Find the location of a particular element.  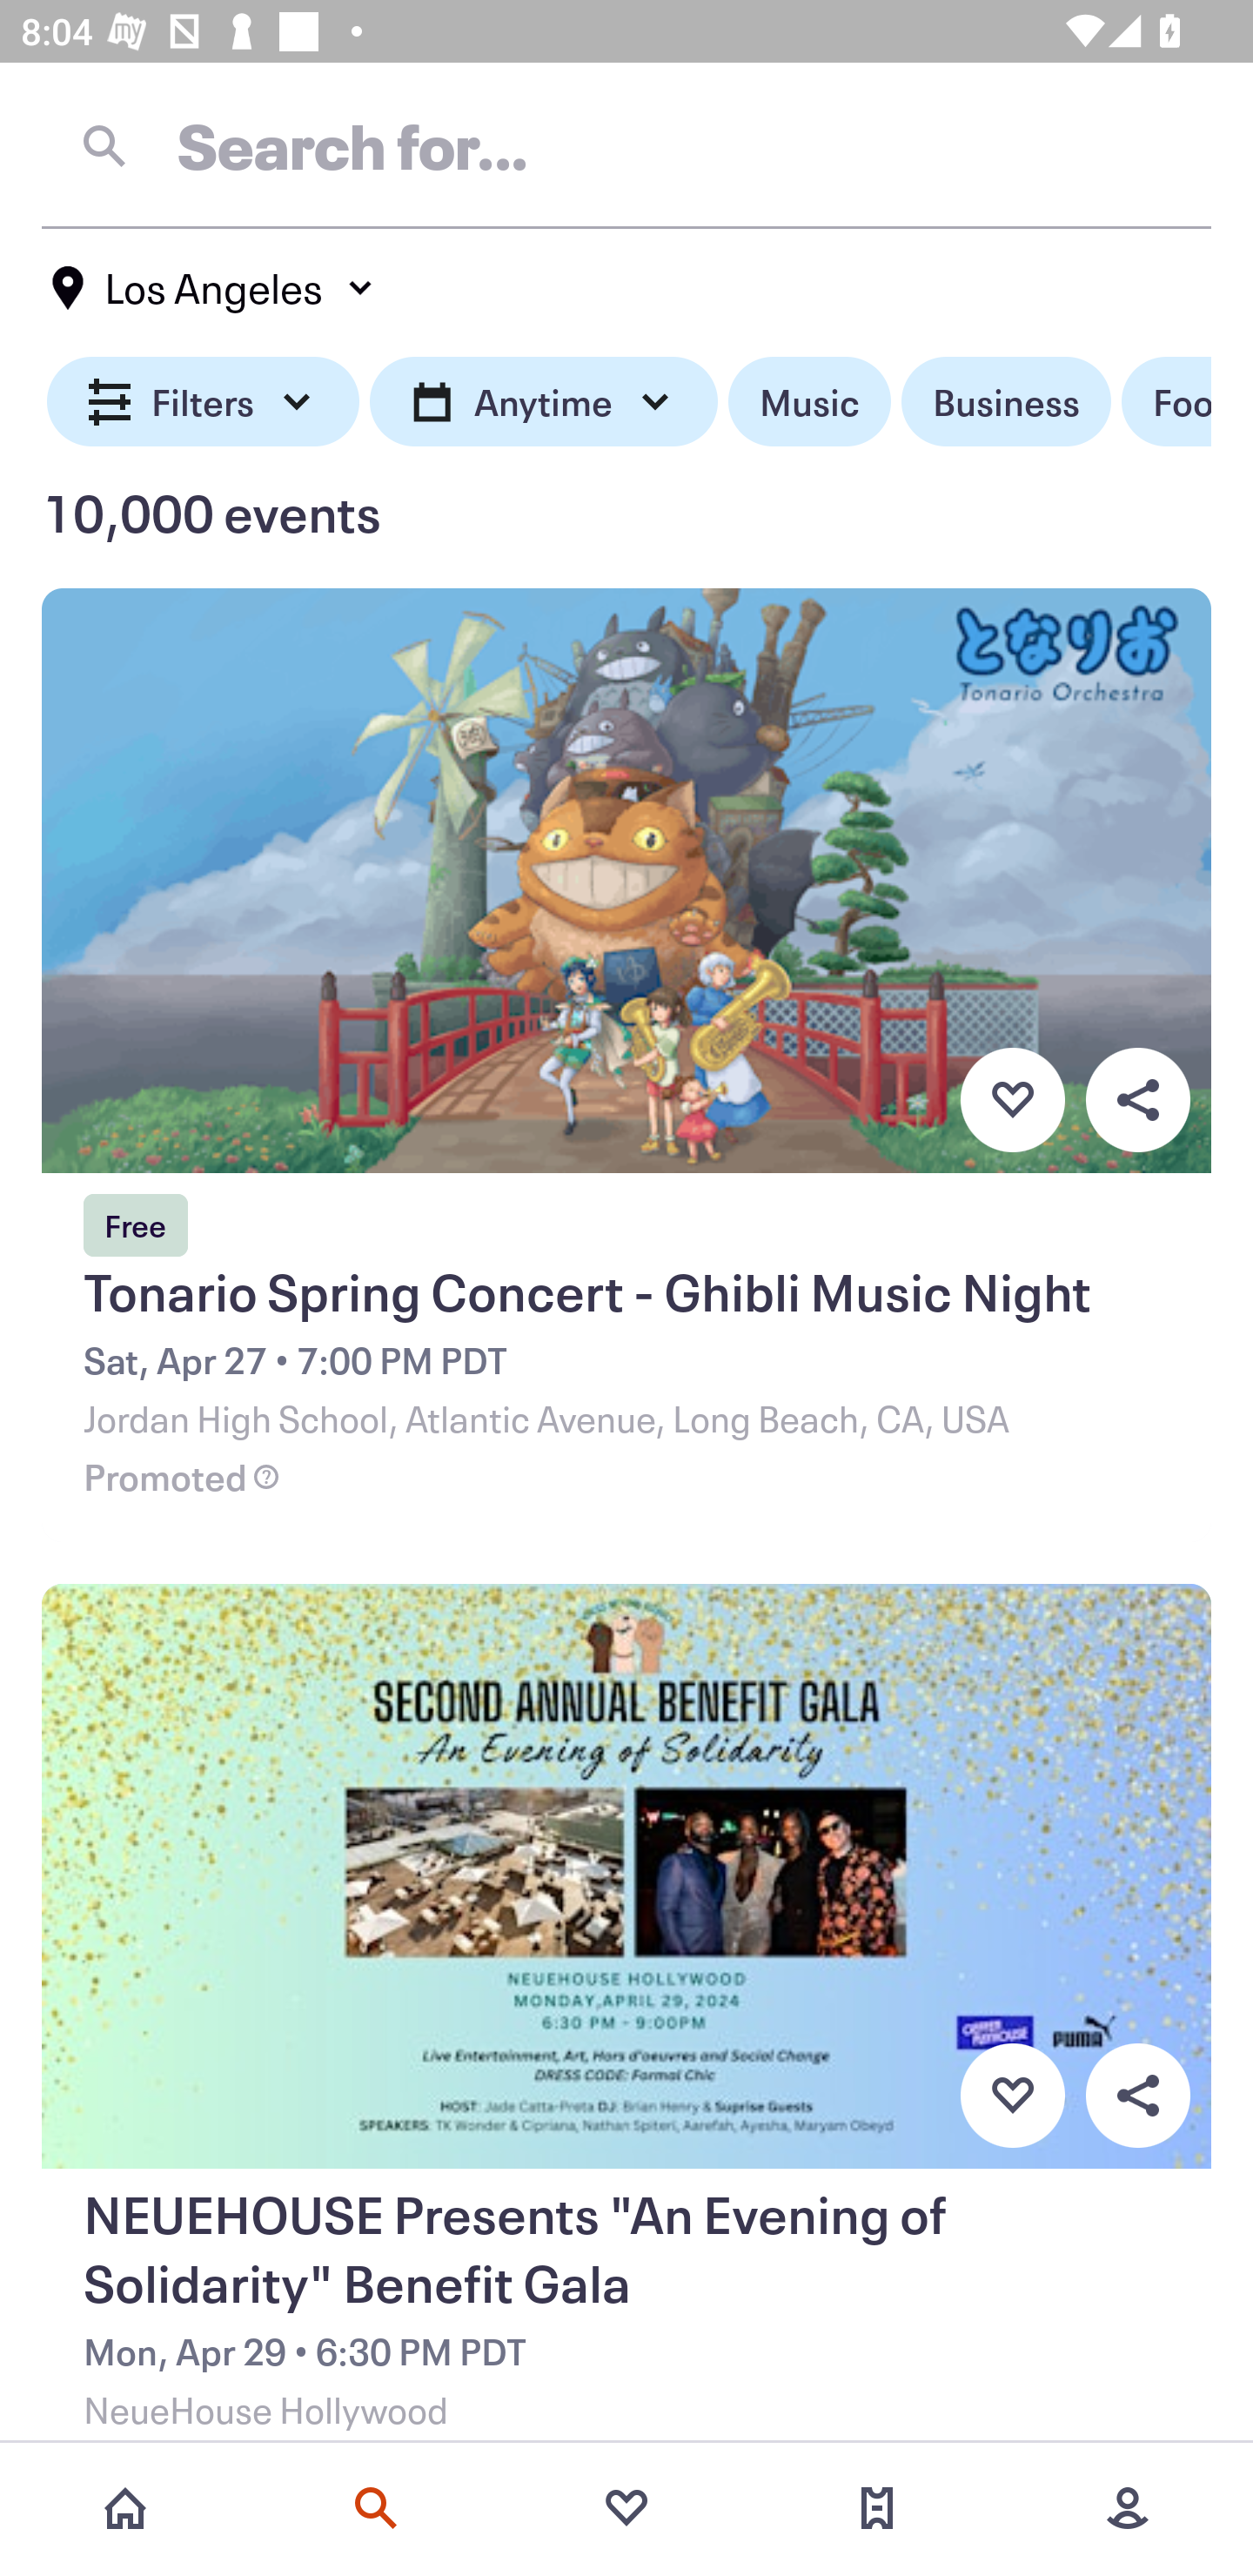

Overflow menu button is located at coordinates (1137, 2096).